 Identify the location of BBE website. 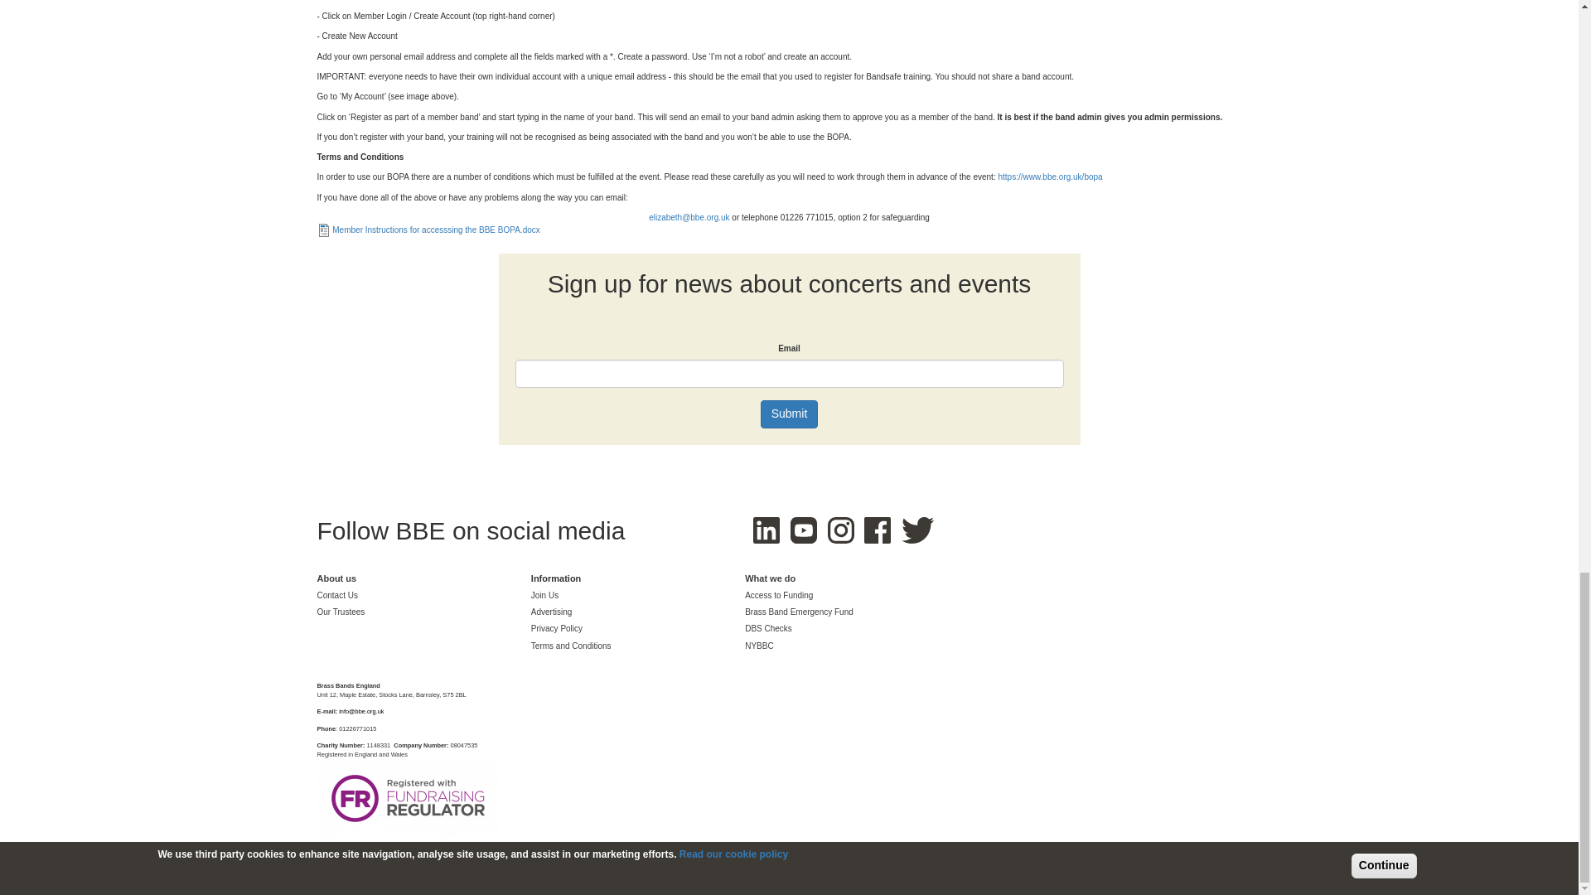
(382, 0).